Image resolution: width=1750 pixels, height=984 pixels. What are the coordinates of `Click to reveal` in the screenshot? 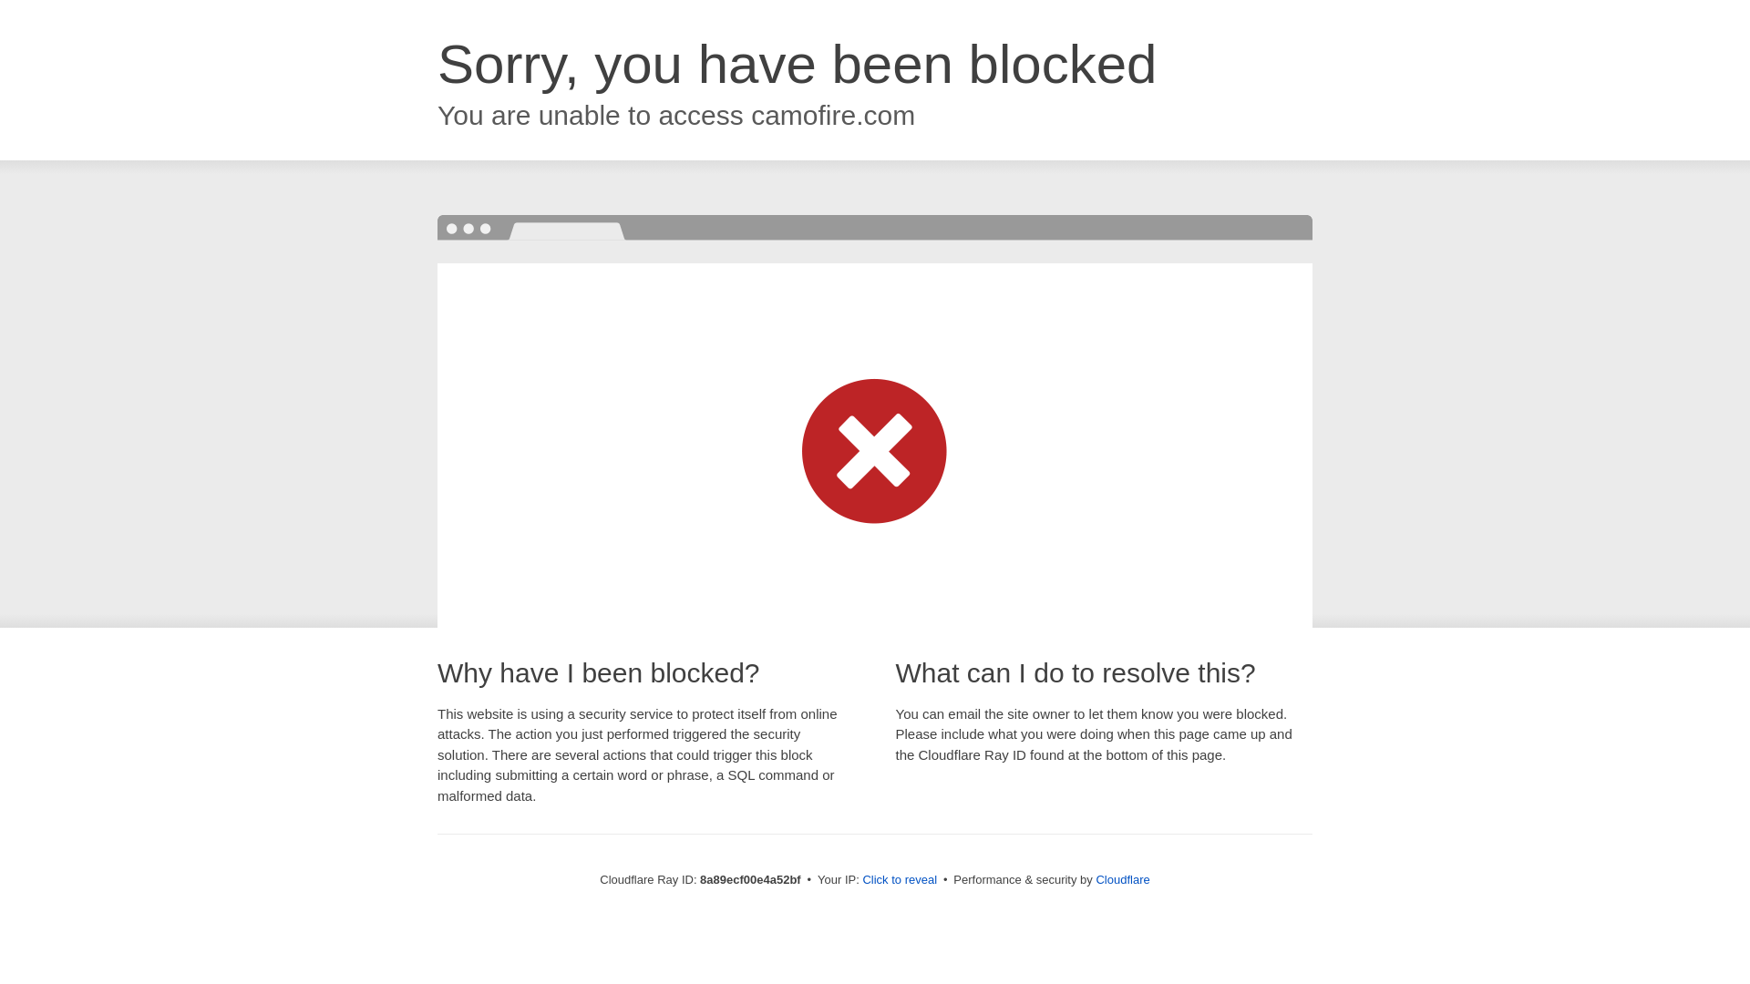 It's located at (899, 880).